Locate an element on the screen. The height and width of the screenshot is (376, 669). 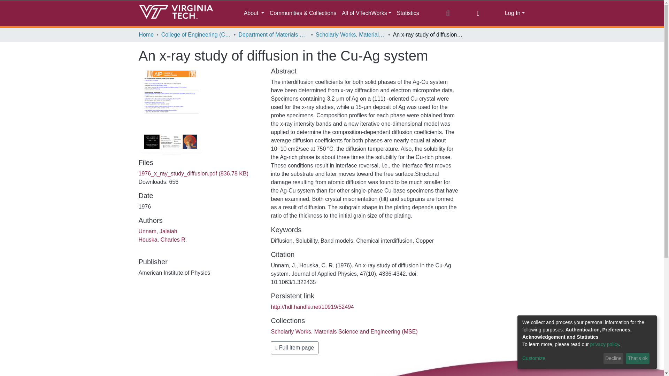
Statistics is located at coordinates (408, 13).